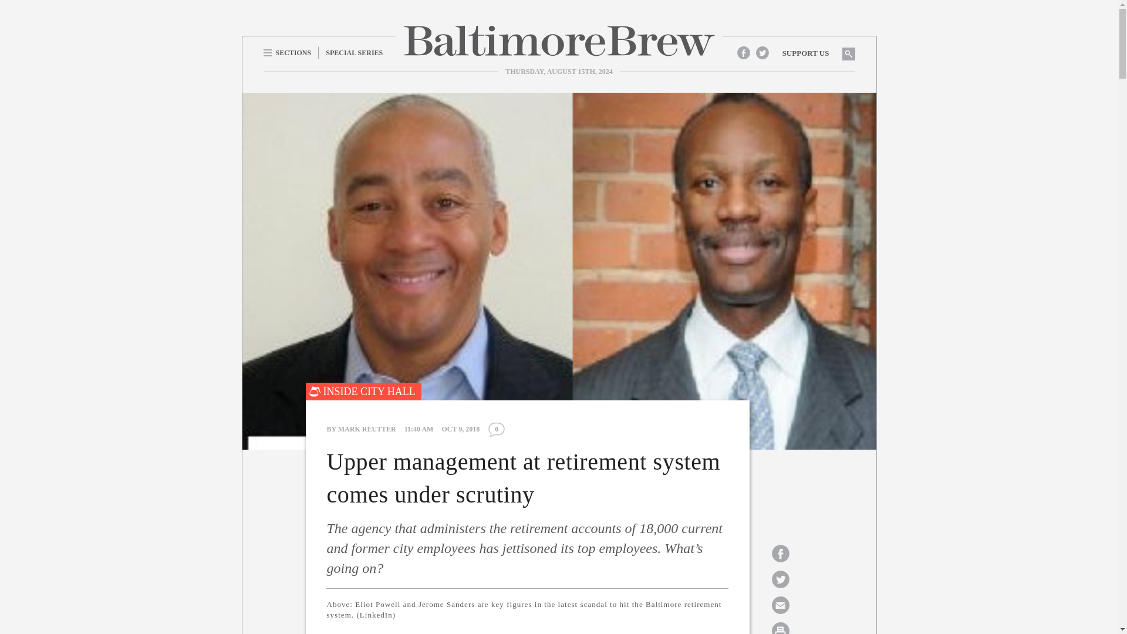  Describe the element at coordinates (367, 429) in the screenshot. I see `MARK REUTTER` at that location.